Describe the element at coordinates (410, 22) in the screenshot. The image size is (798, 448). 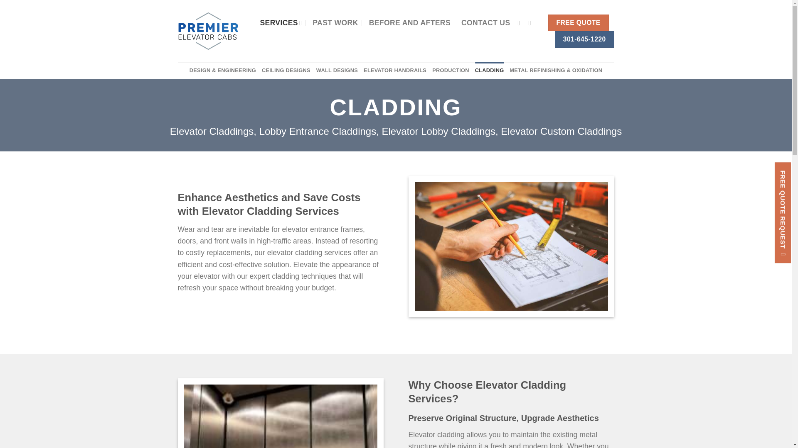
I see `BEFORE AND AFTERS` at that location.